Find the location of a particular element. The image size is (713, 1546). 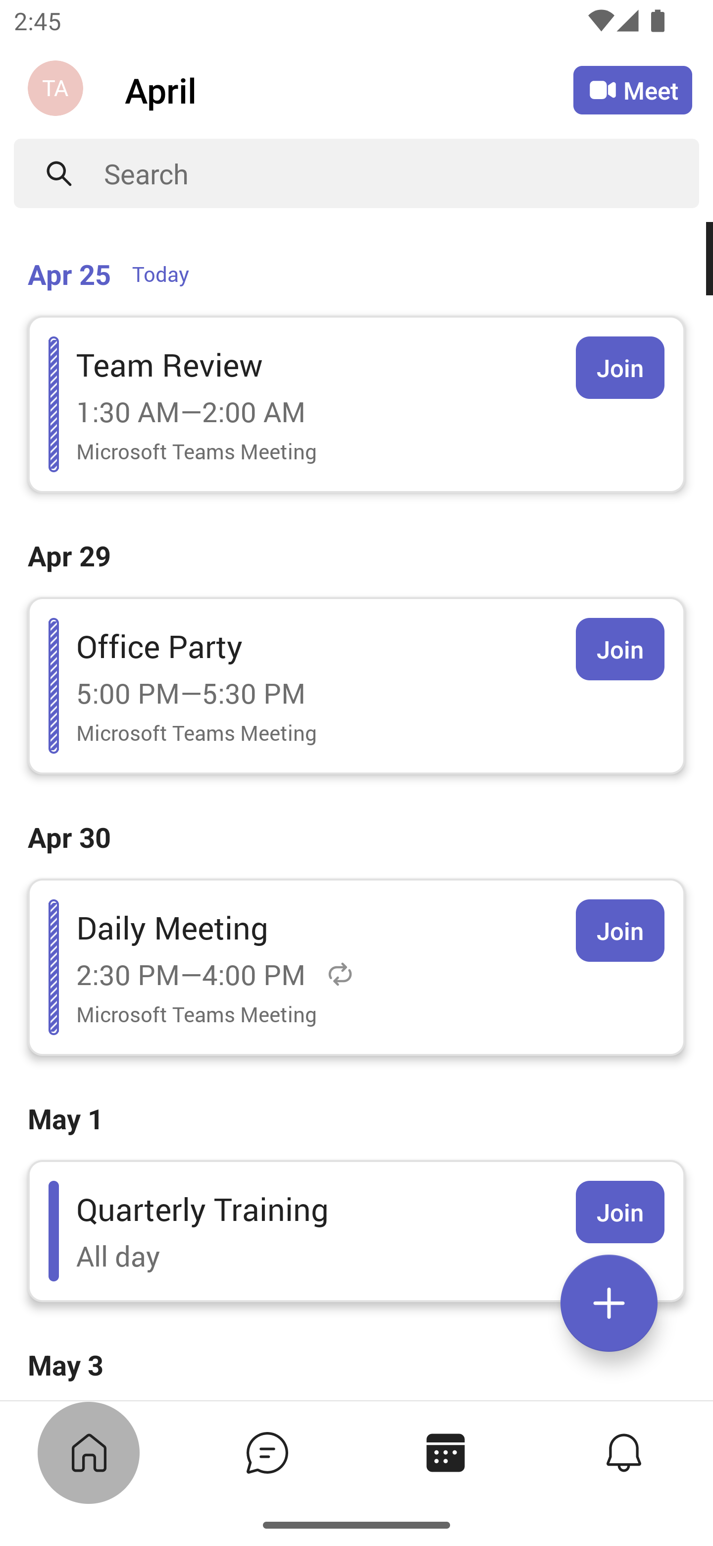

Join is located at coordinates (620, 1212).